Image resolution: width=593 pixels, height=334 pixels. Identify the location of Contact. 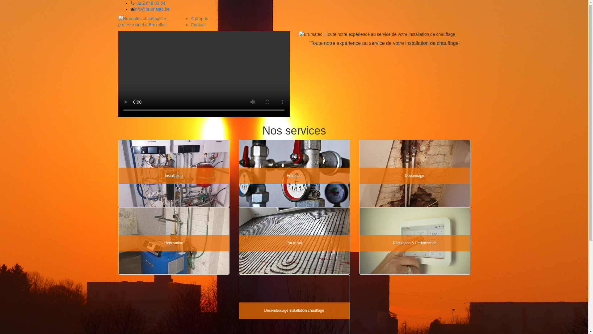
(198, 25).